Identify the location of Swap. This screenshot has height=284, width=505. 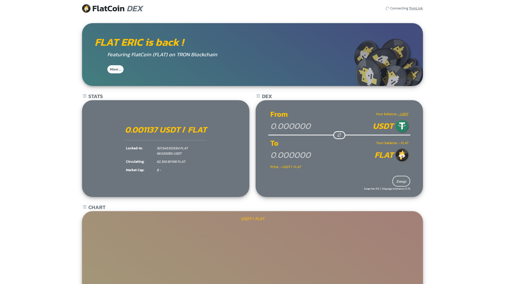
(401, 181).